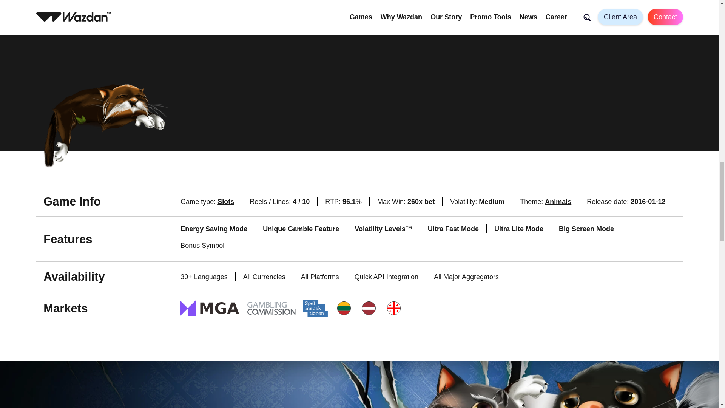  What do you see at coordinates (369, 308) in the screenshot?
I see `Latvia` at bounding box center [369, 308].